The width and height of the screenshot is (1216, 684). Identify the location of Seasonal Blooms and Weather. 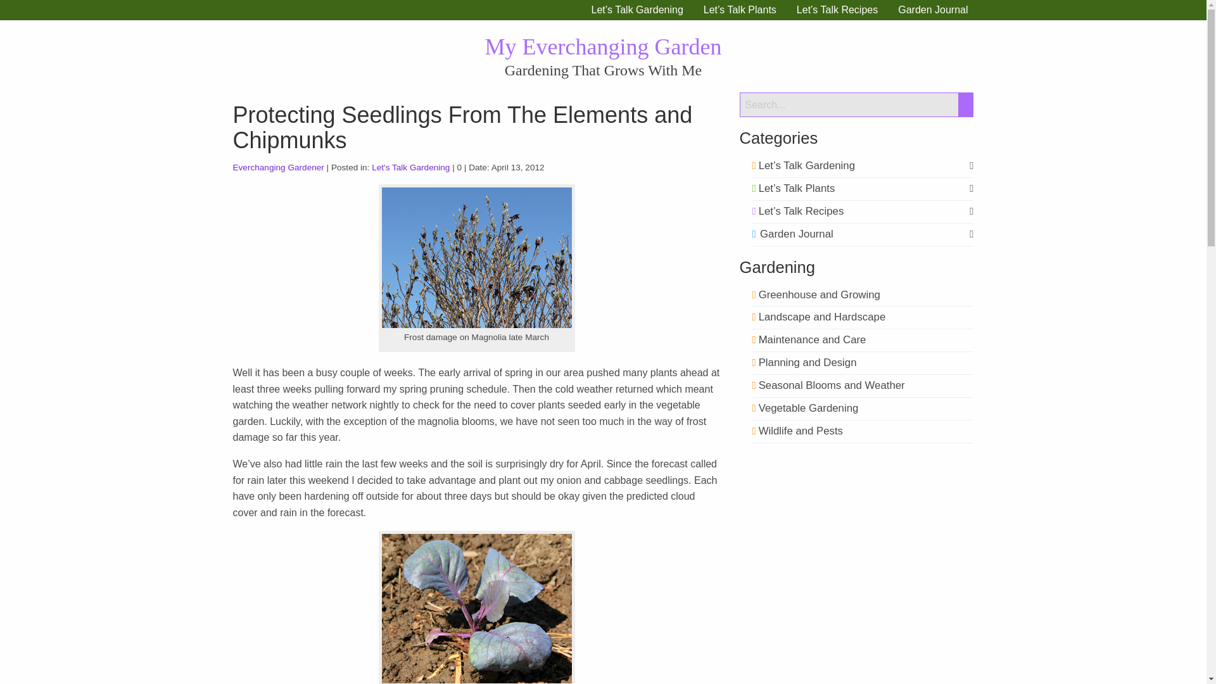
(828, 385).